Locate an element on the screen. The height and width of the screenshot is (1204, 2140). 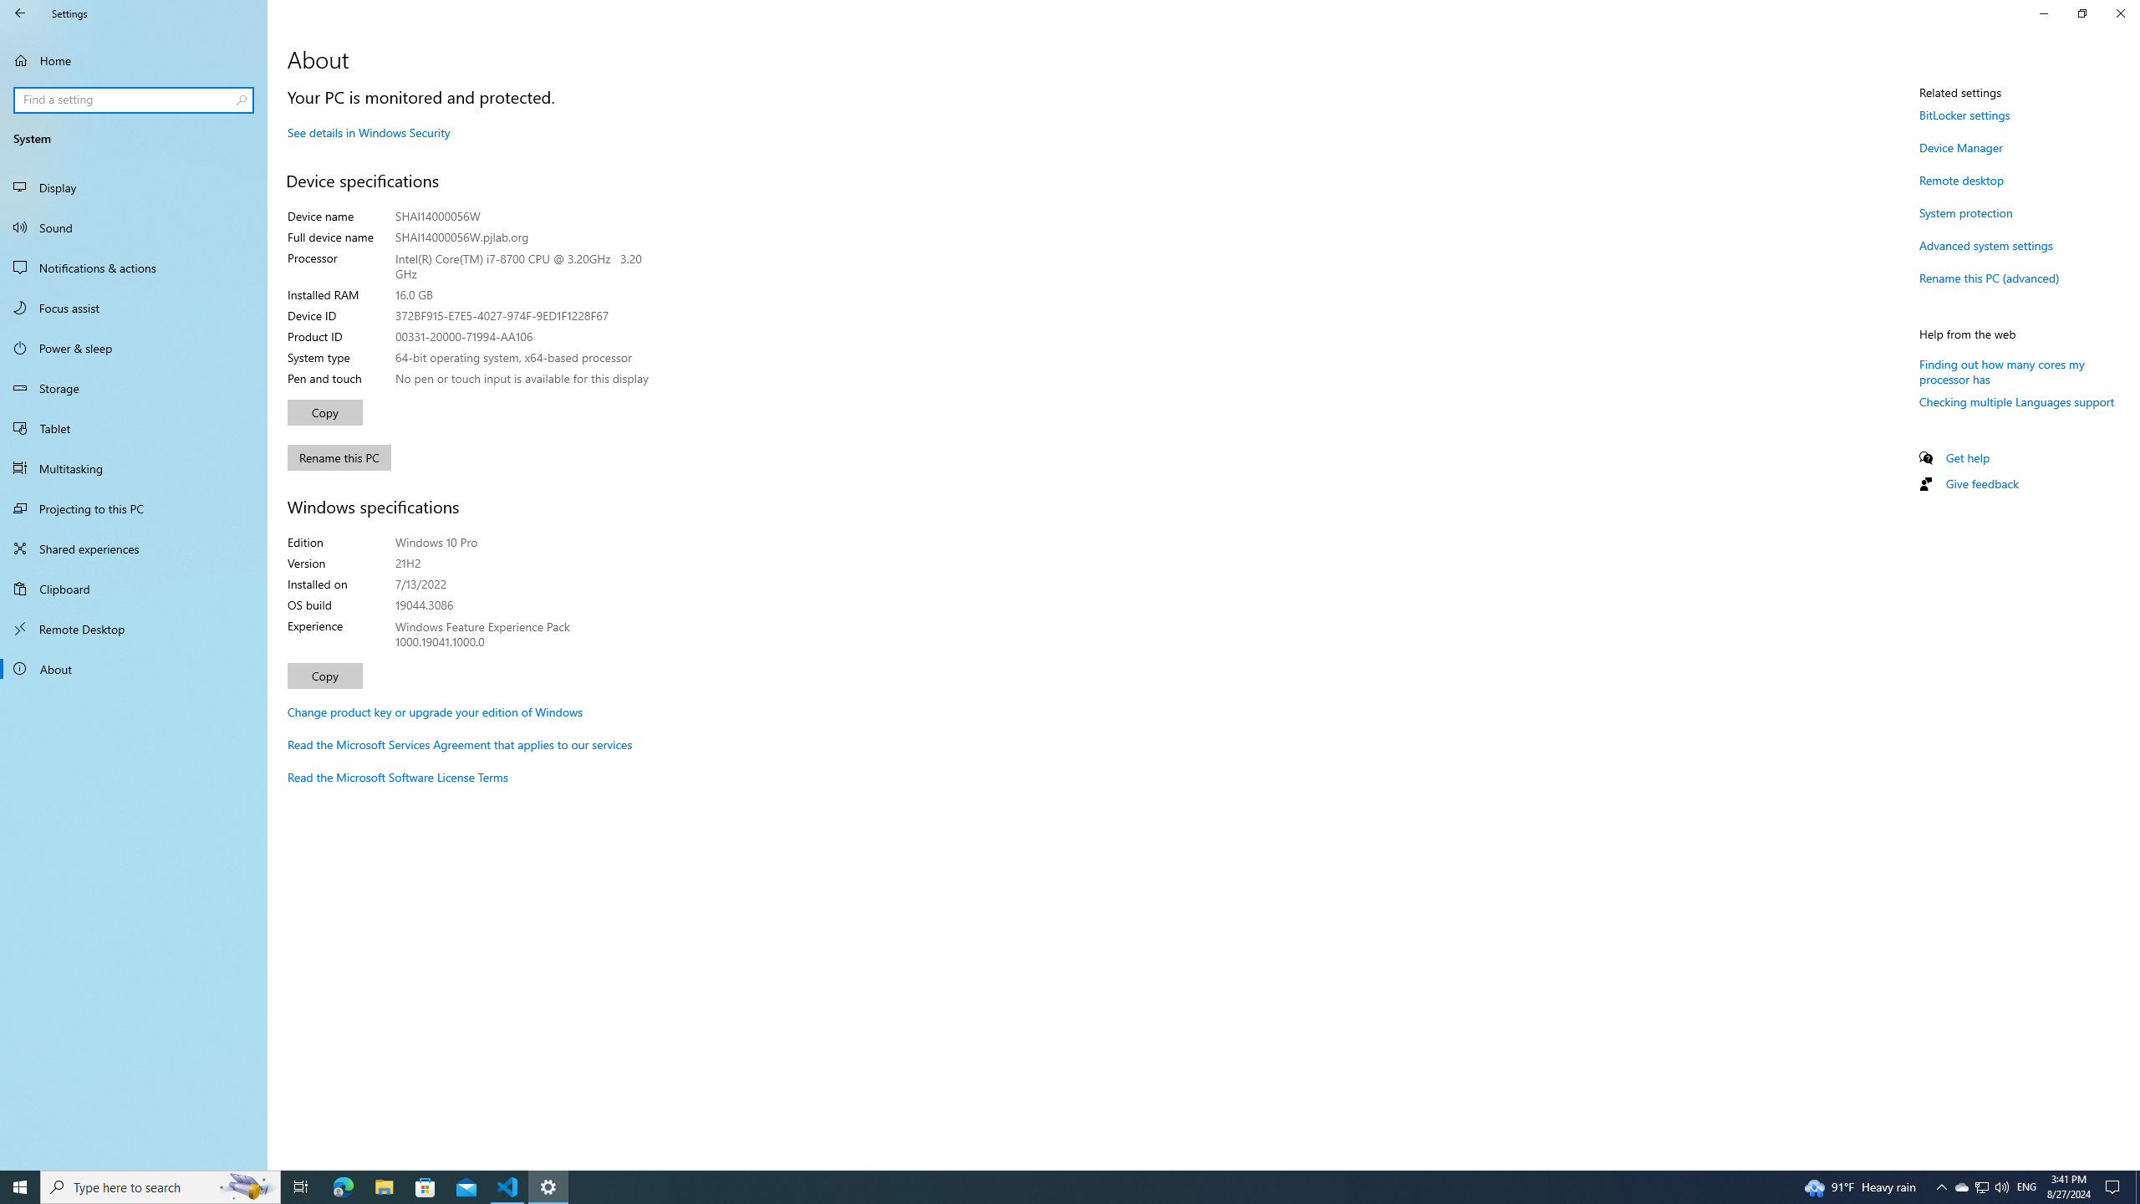
Display is located at coordinates (134, 187).